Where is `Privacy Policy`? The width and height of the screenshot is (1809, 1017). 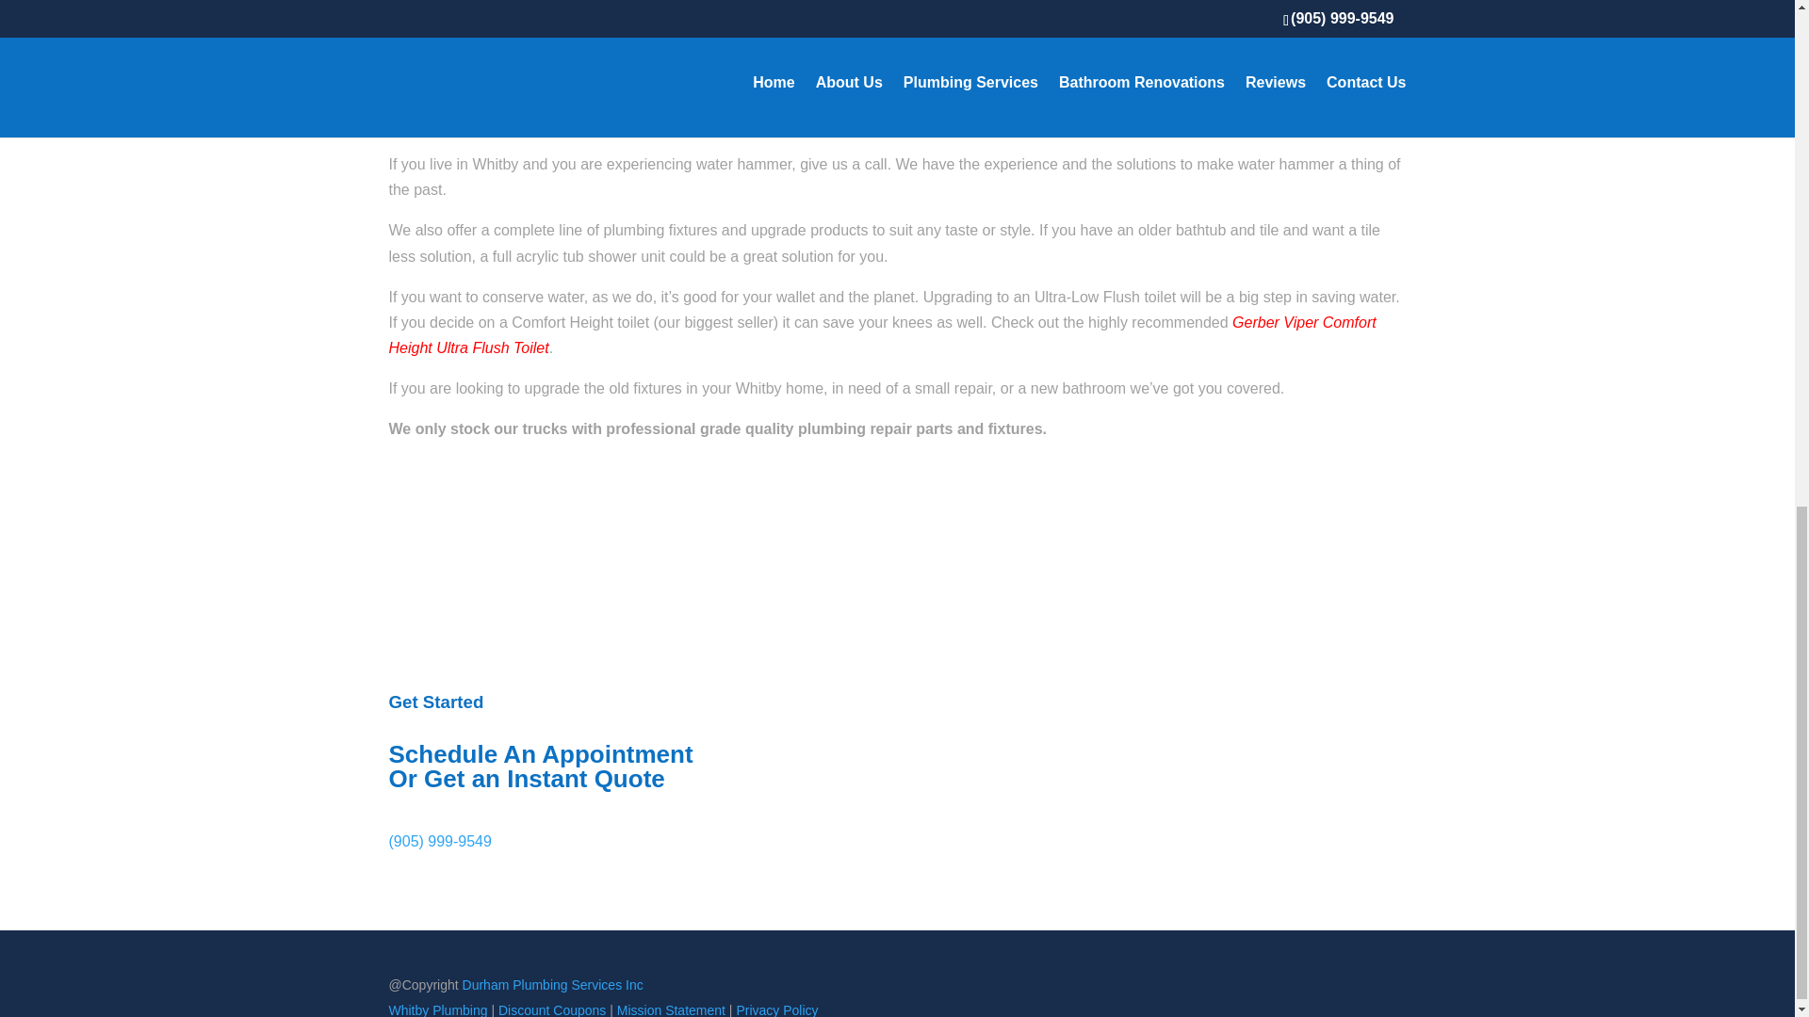 Privacy Policy is located at coordinates (776, 1009).